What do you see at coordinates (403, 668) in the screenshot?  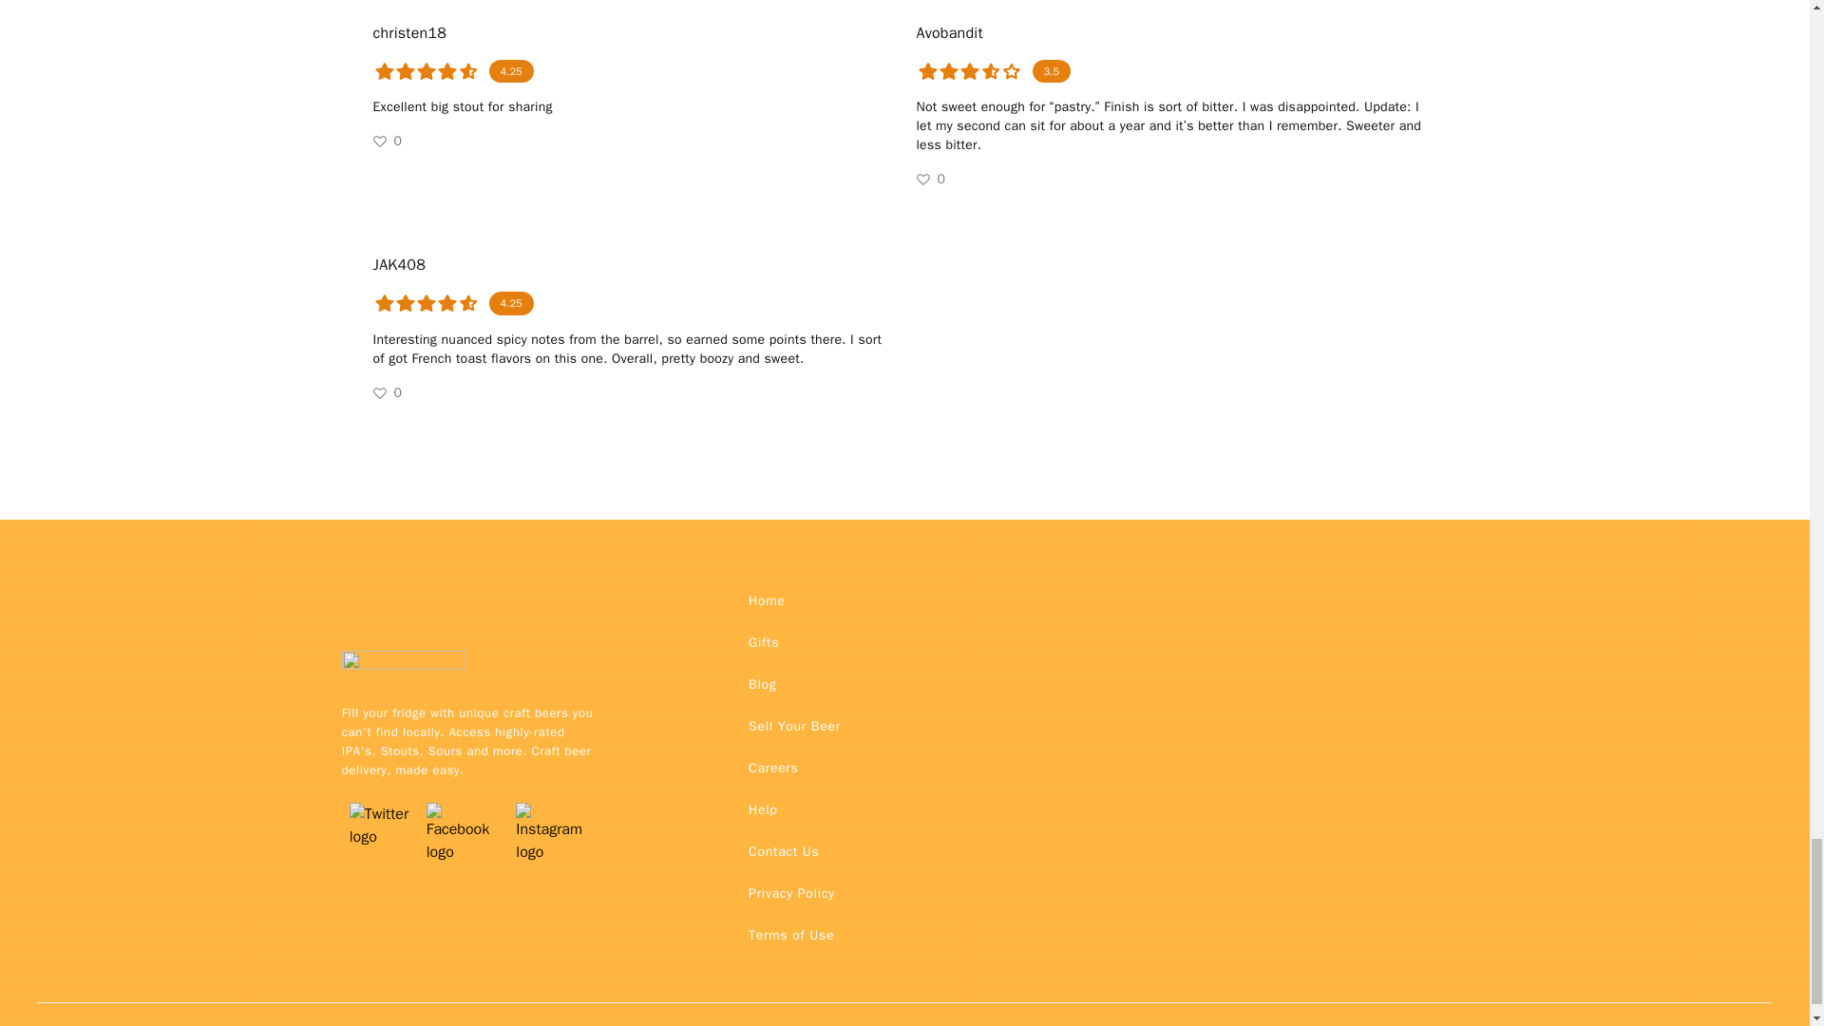 I see `Tavour` at bounding box center [403, 668].